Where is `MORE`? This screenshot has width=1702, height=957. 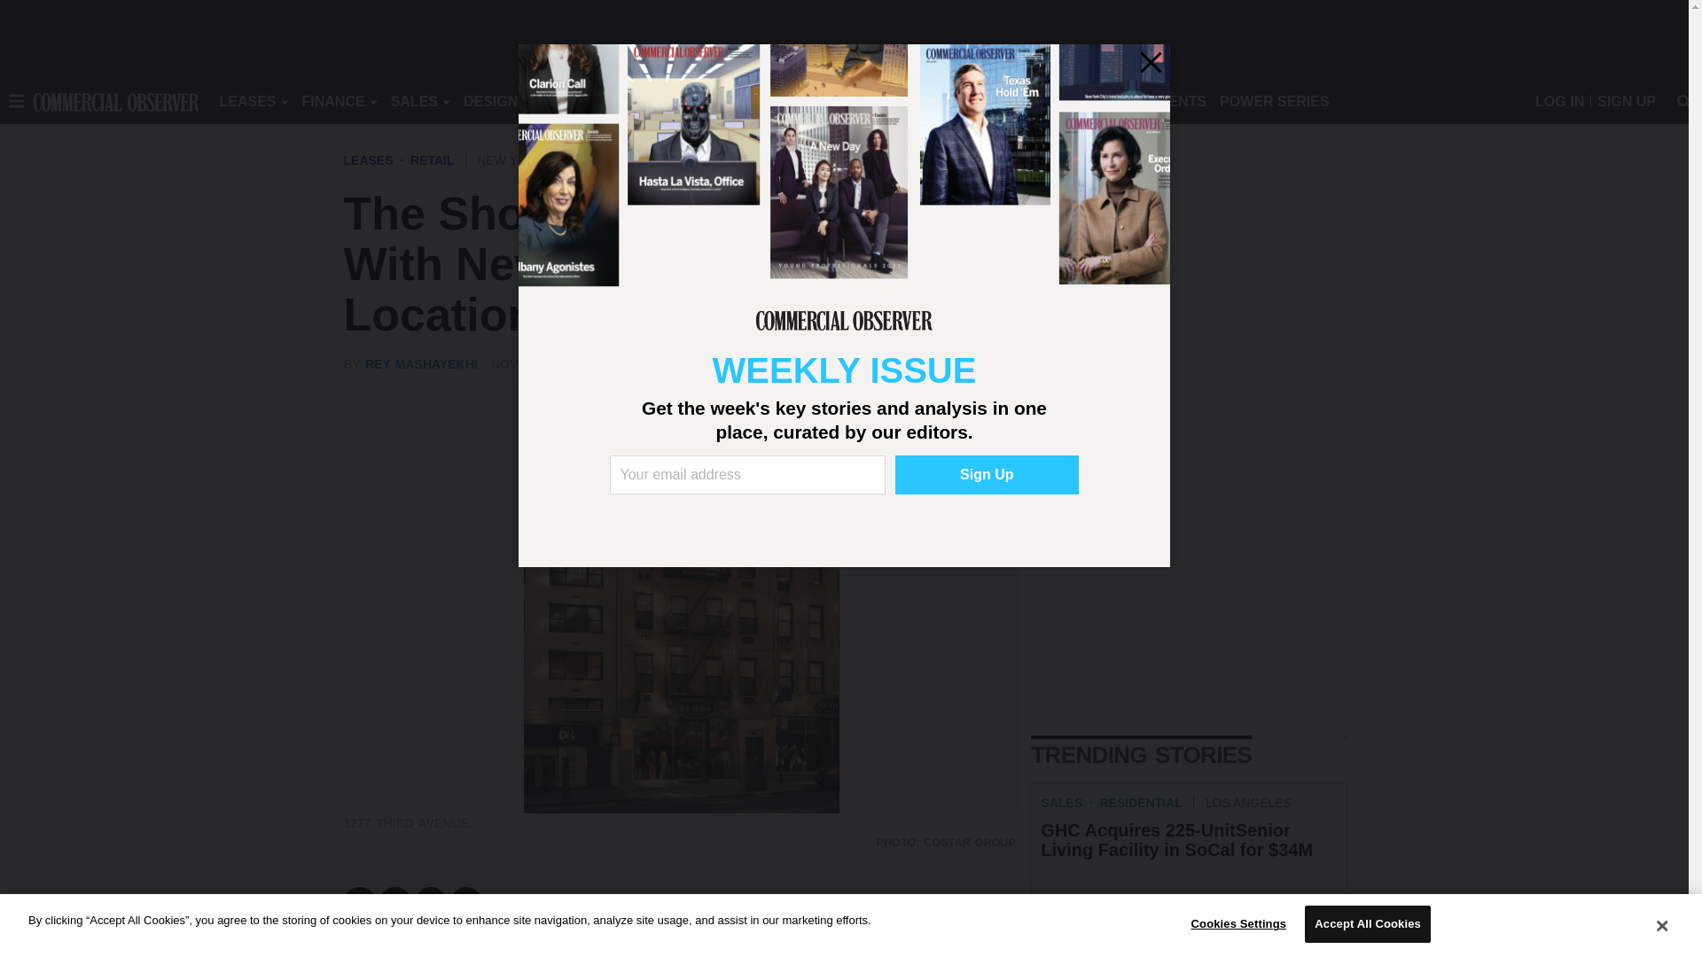 MORE is located at coordinates (808, 101).